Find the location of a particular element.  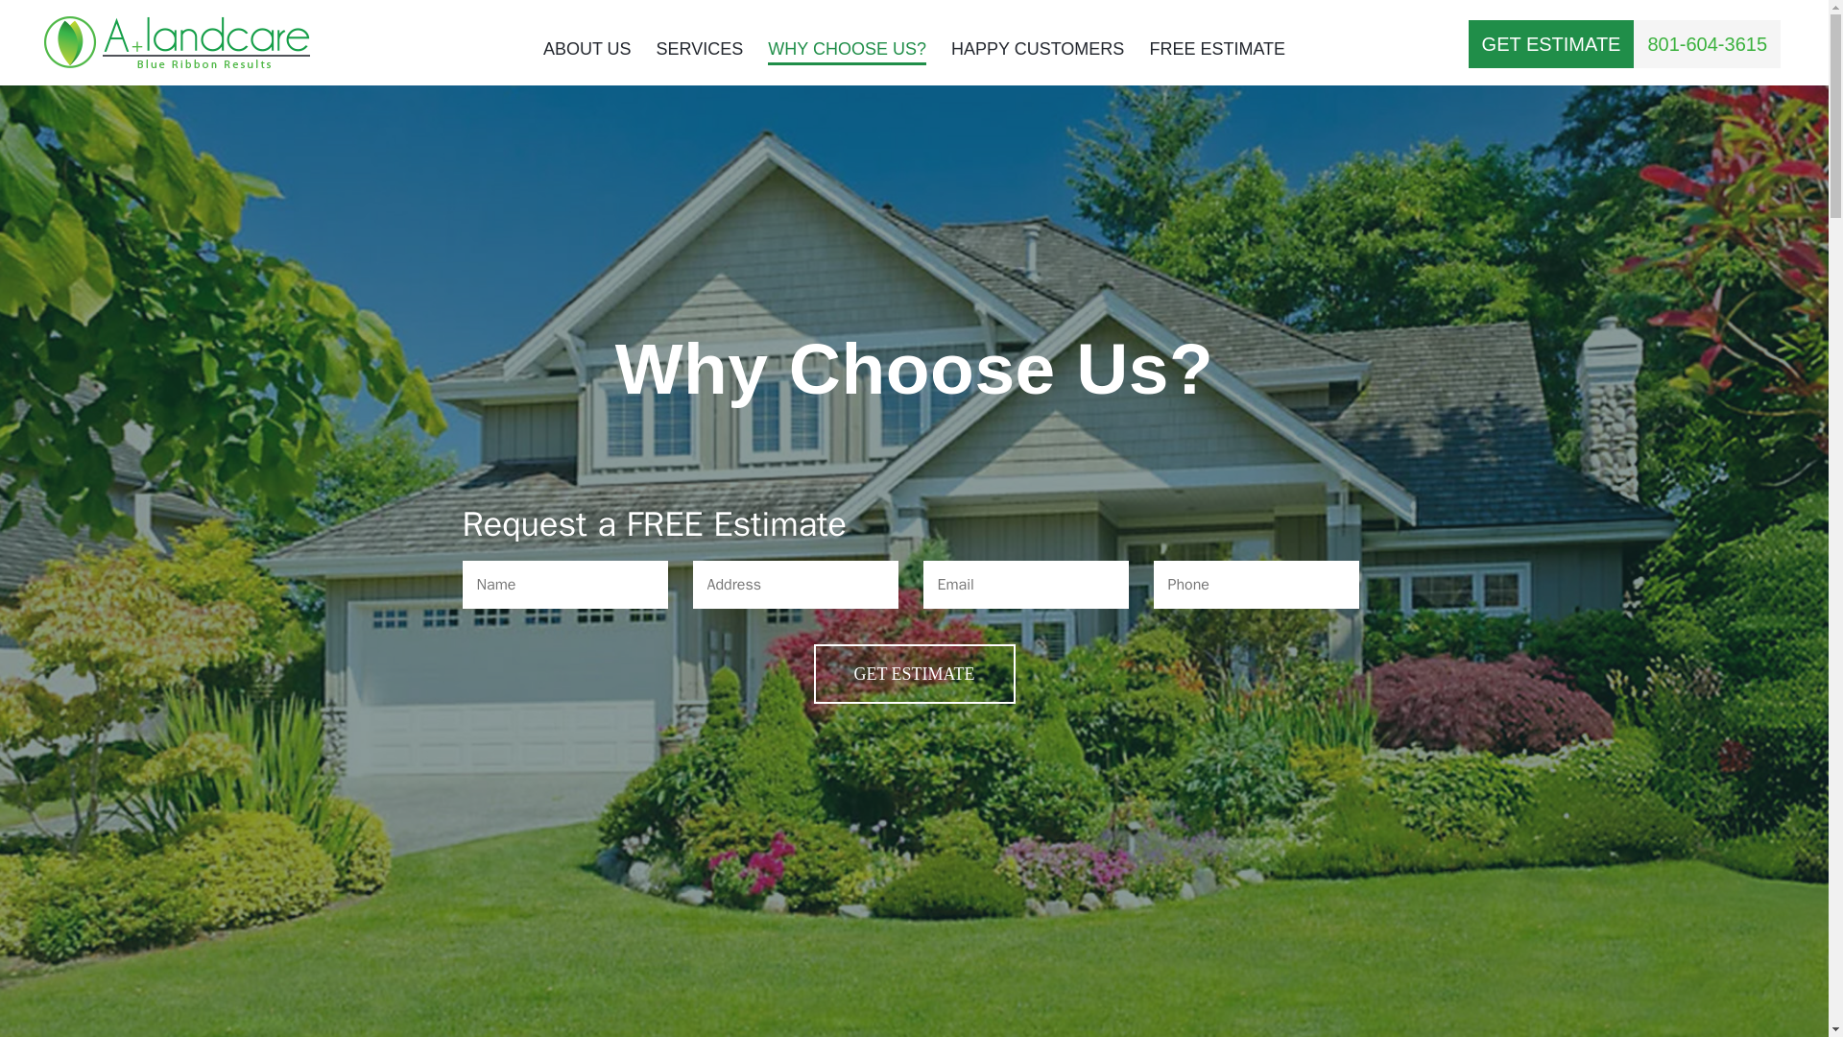

APlusLandcare-Logo-1 is located at coordinates (178, 41).